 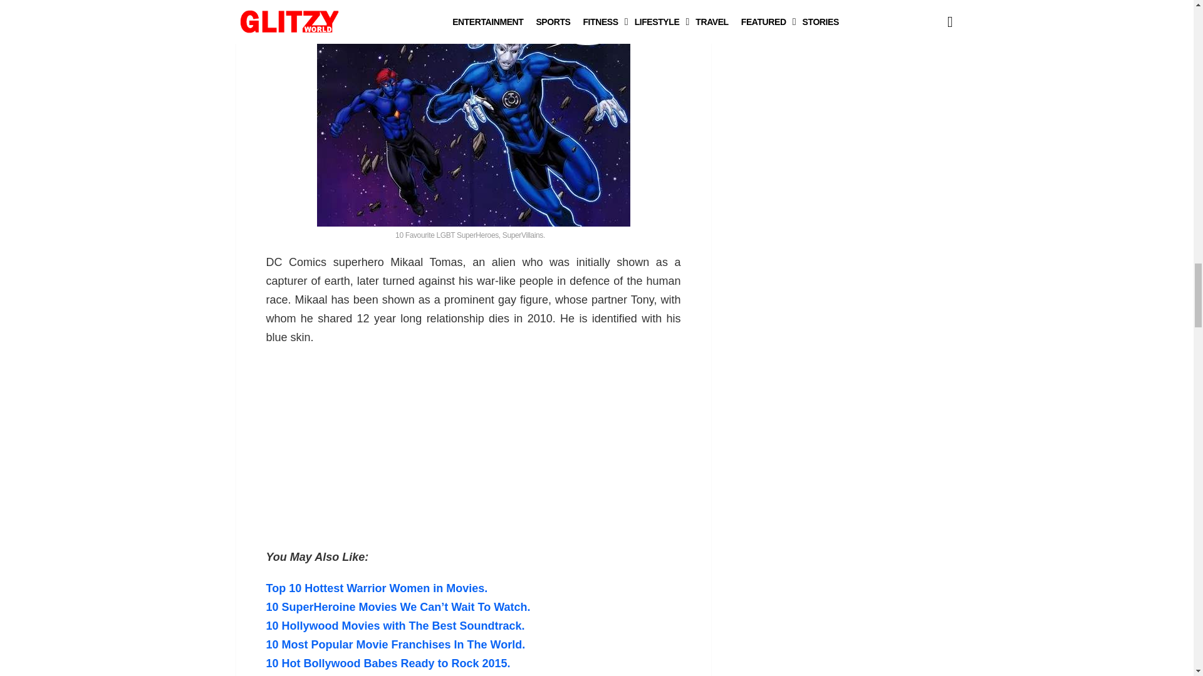 What do you see at coordinates (388, 663) in the screenshot?
I see `10 Hot Bollywood Babes Ready to Rock 2015` at bounding box center [388, 663].